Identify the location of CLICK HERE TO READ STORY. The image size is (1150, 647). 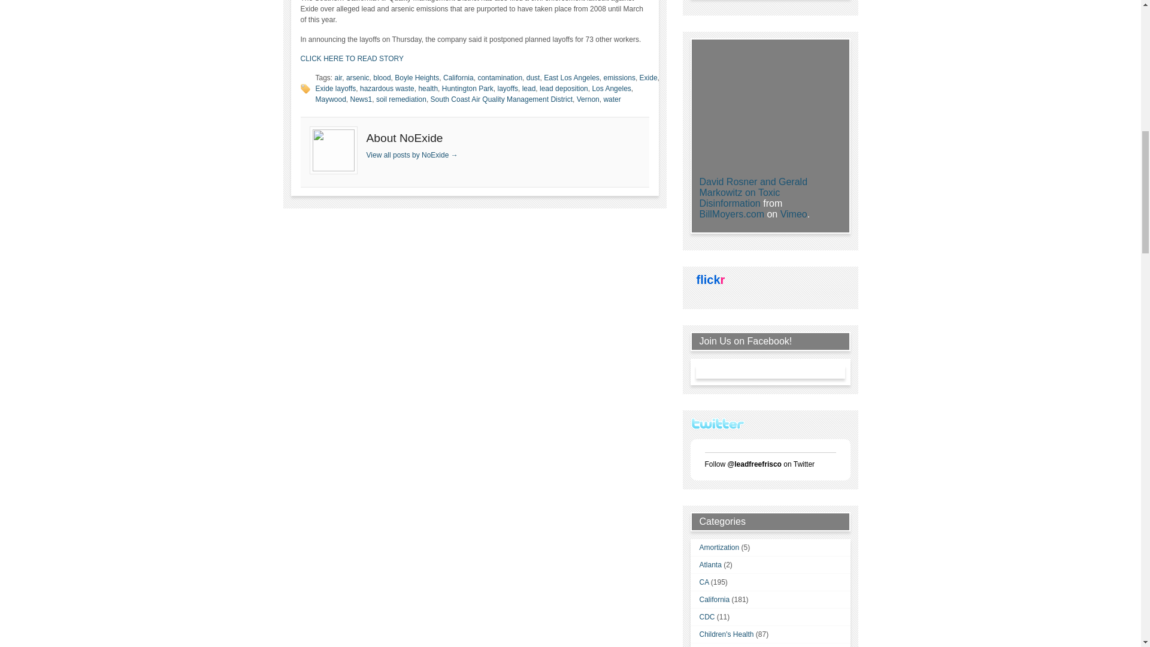
(352, 58).